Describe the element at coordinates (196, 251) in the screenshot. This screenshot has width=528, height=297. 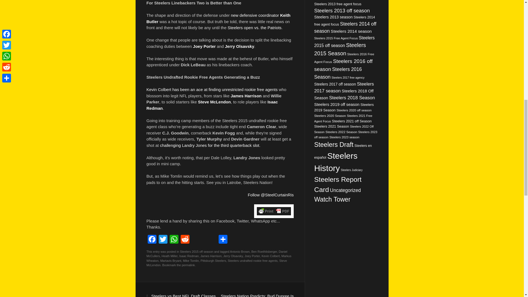
I see `Steelers 2015 off season` at that location.